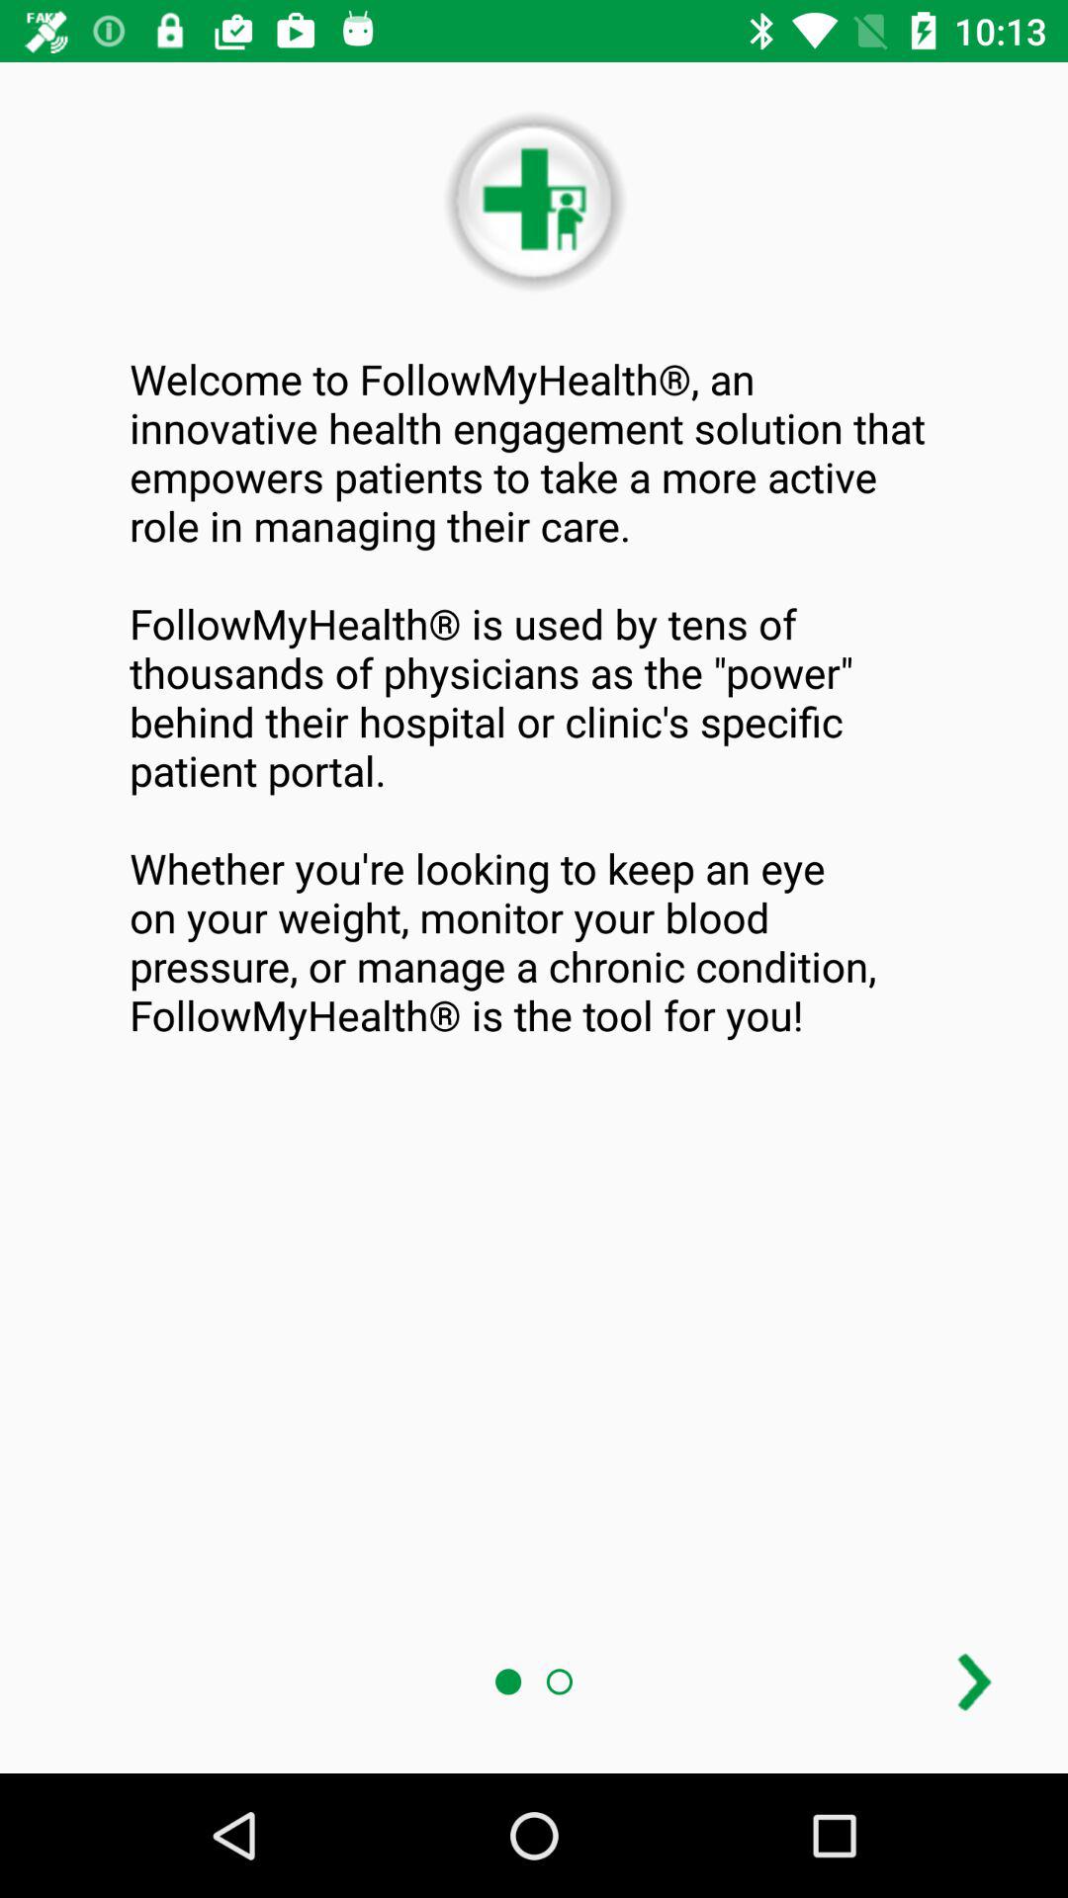  What do you see at coordinates (975, 1682) in the screenshot?
I see `next page` at bounding box center [975, 1682].